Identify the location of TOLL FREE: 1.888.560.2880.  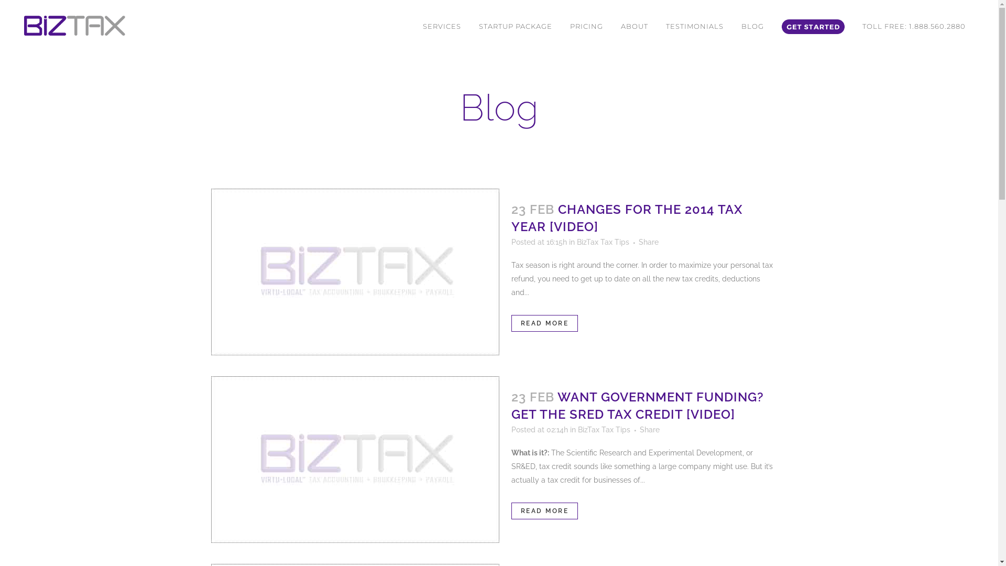
(914, 26).